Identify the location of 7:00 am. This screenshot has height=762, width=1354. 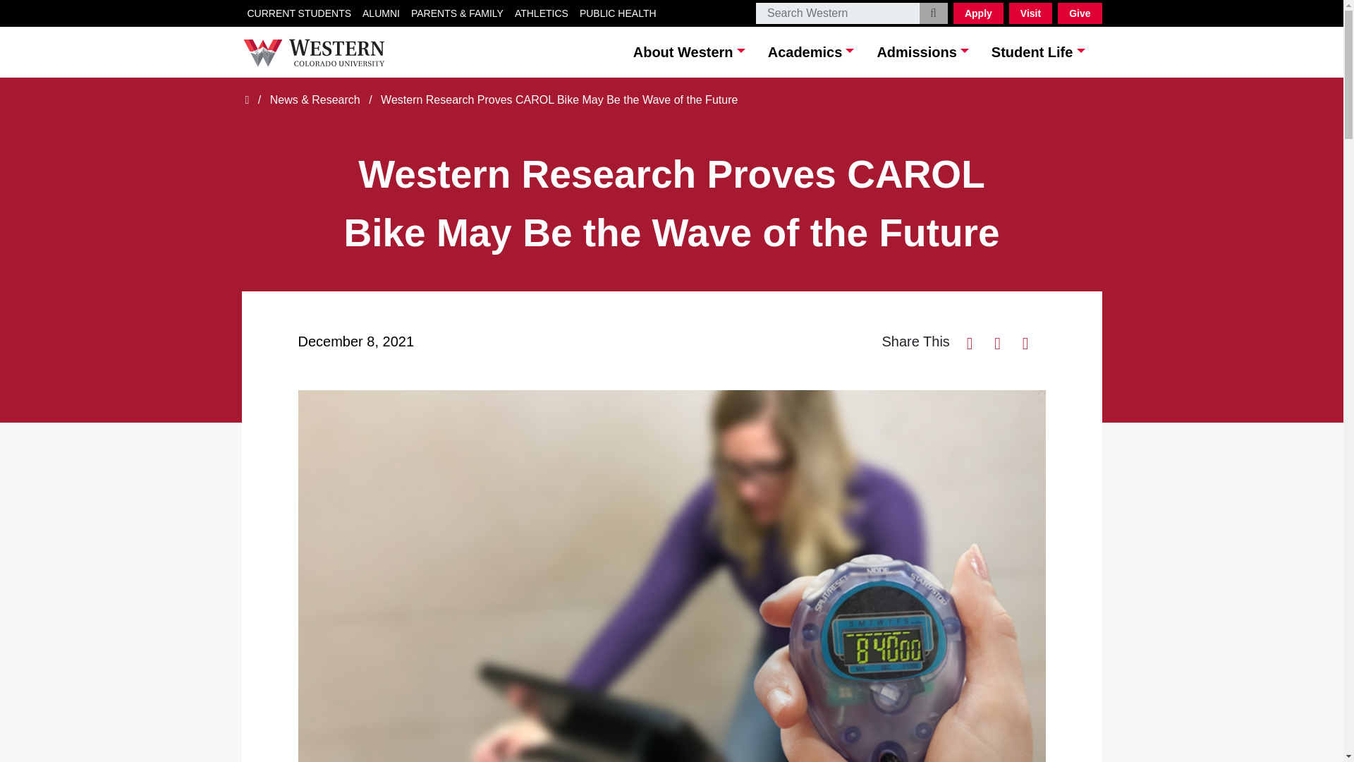
(355, 341).